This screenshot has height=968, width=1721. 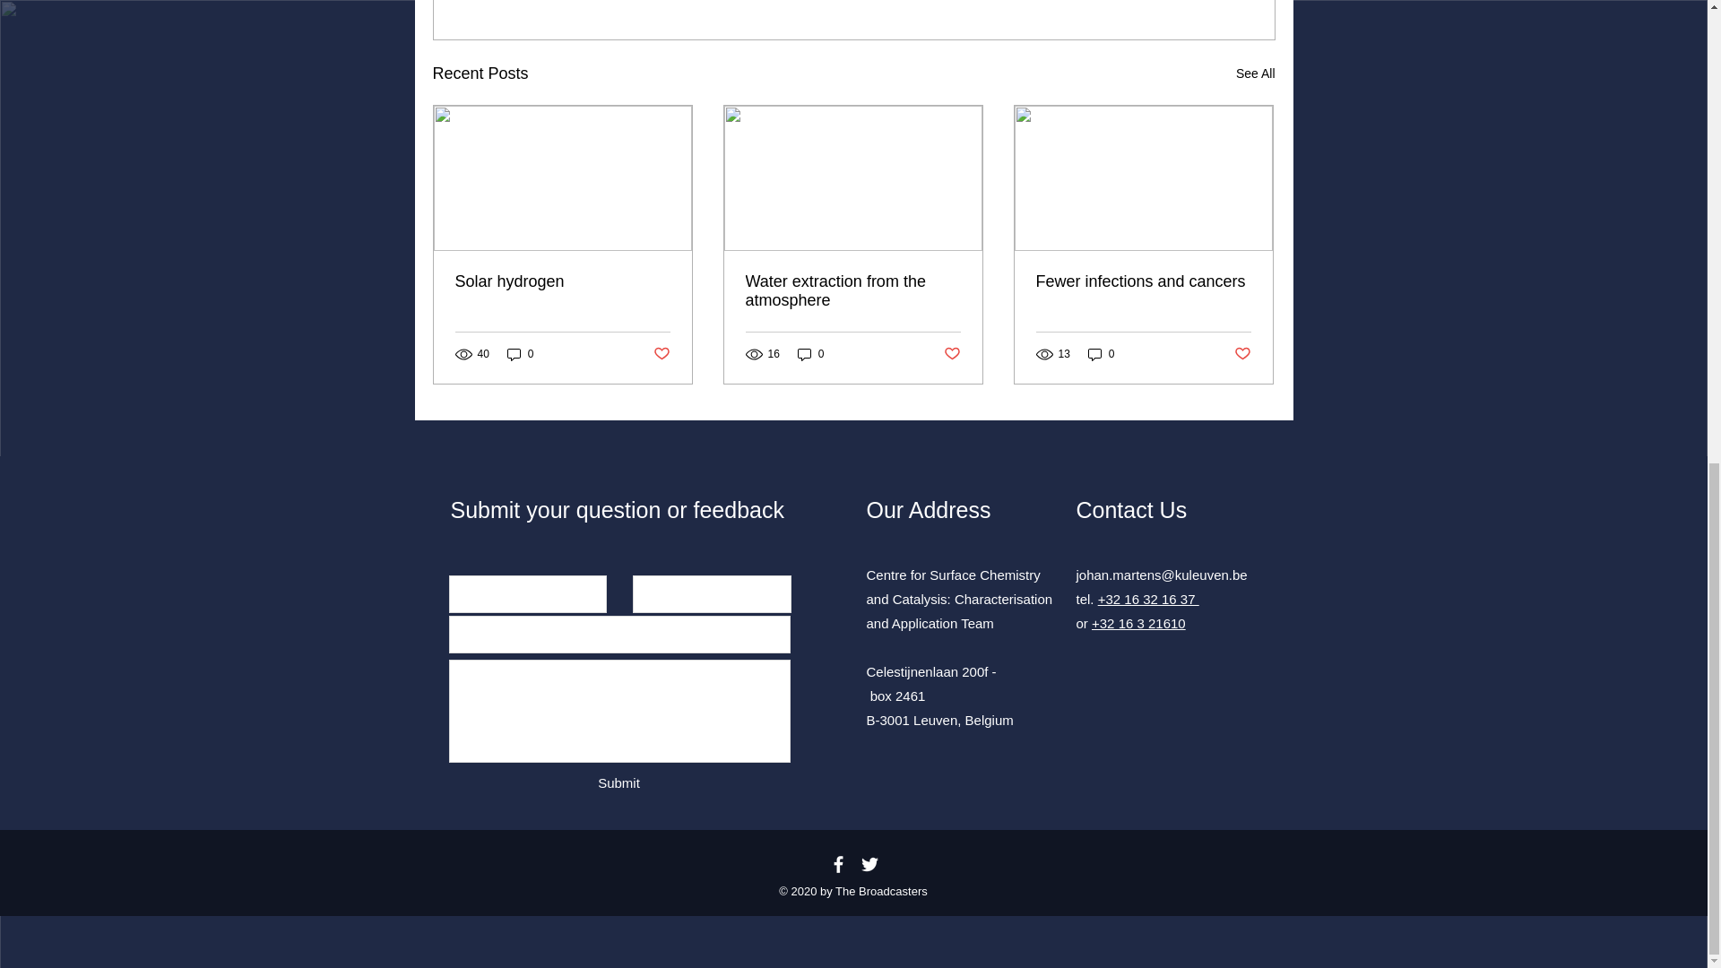 What do you see at coordinates (810, 354) in the screenshot?
I see `0` at bounding box center [810, 354].